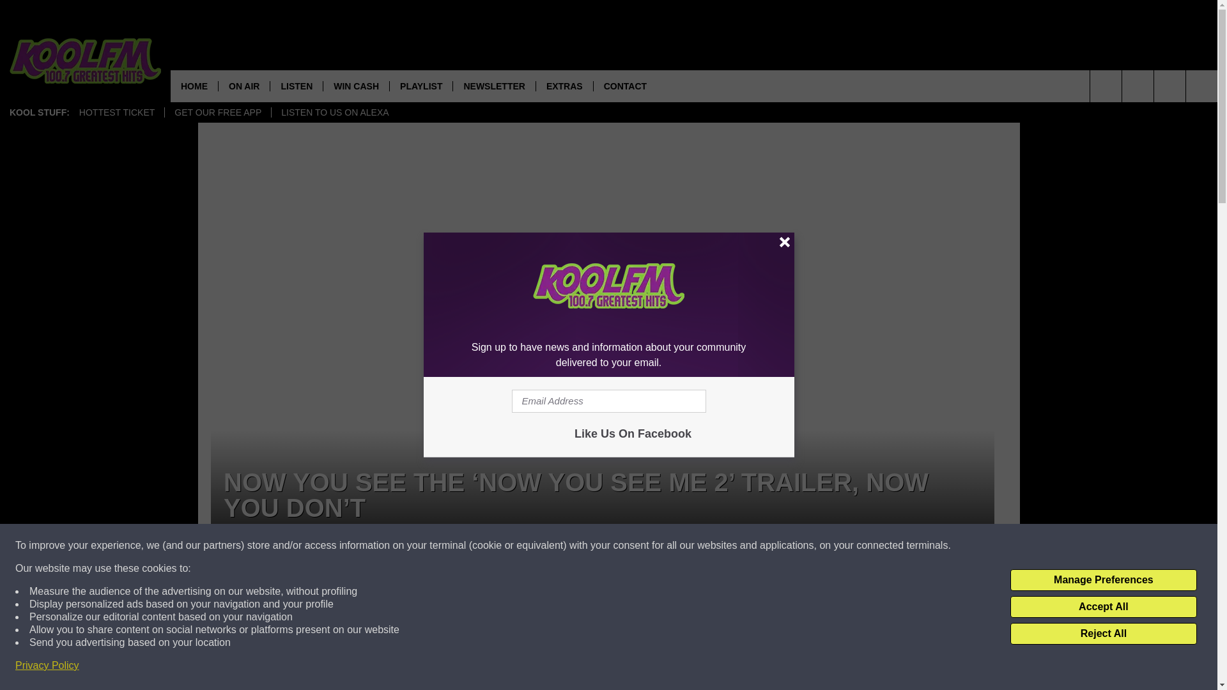 The image size is (1227, 690). What do you see at coordinates (421, 86) in the screenshot?
I see `PLAYLIST` at bounding box center [421, 86].